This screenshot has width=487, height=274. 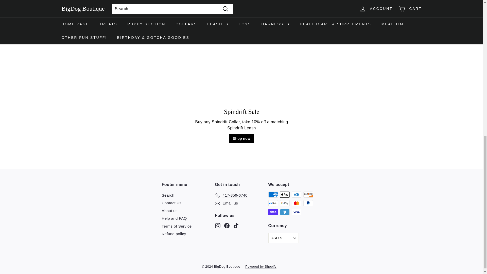 I want to click on Diners Club, so click(x=297, y=194).